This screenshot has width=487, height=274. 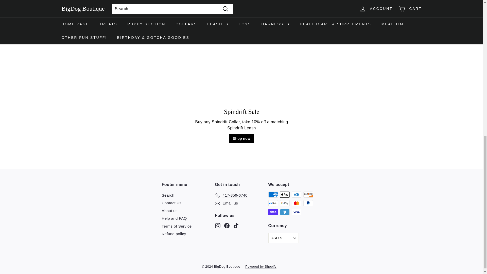 I want to click on Diners Club, so click(x=297, y=194).